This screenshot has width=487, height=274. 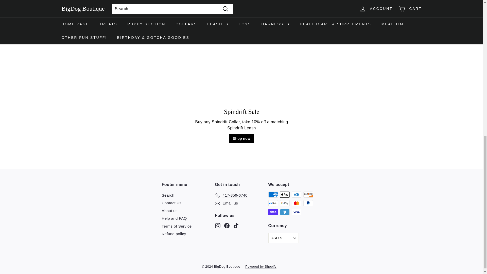 I want to click on Diners Club, so click(x=297, y=194).